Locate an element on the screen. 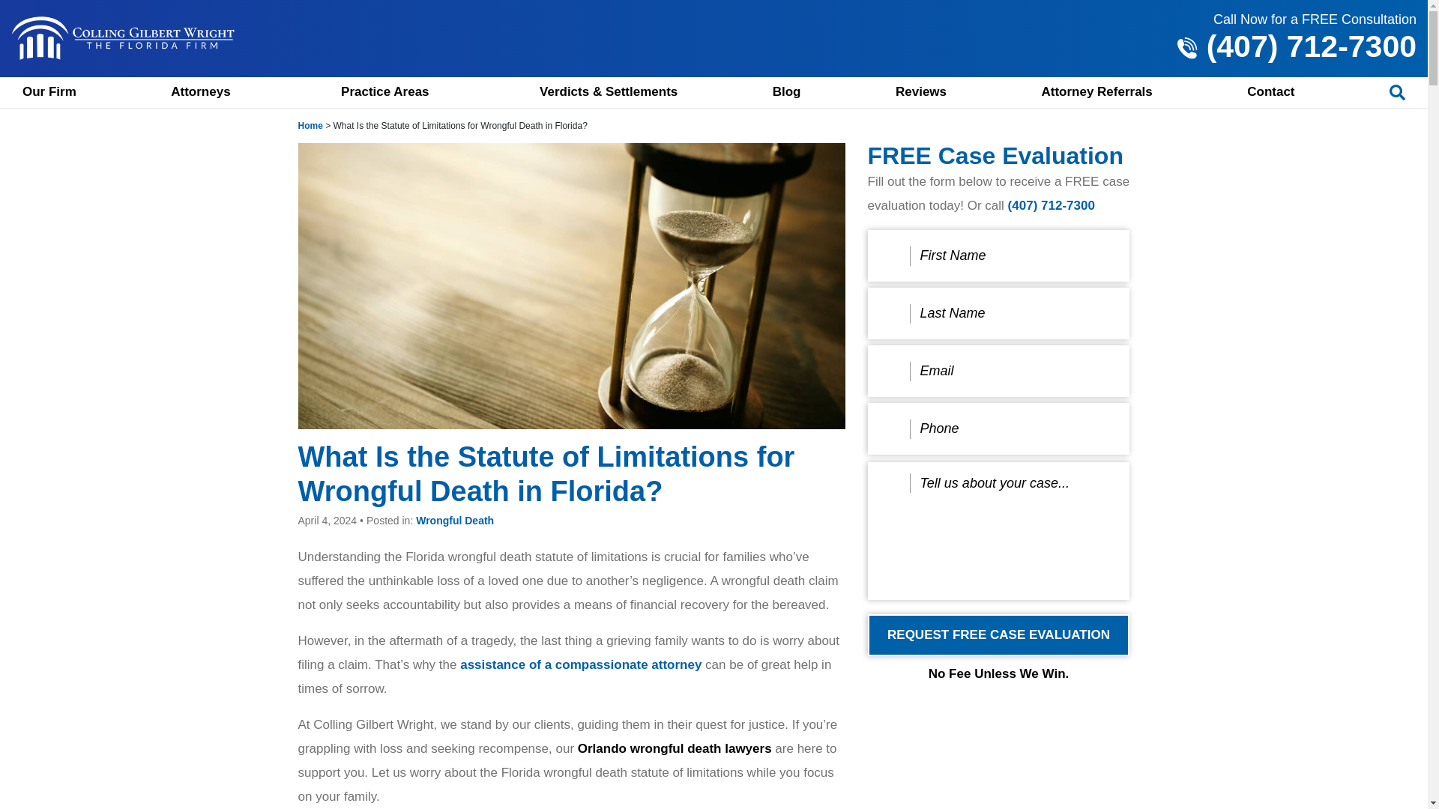 This screenshot has height=809, width=1439. Request Free Case Evaluation is located at coordinates (998, 634).